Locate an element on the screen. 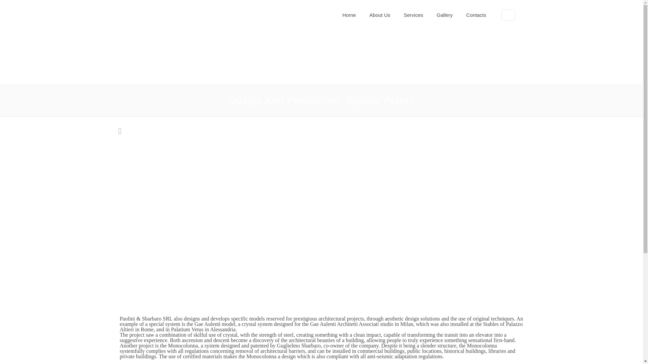 Image resolution: width=648 pixels, height=364 pixels. About Us is located at coordinates (380, 15).